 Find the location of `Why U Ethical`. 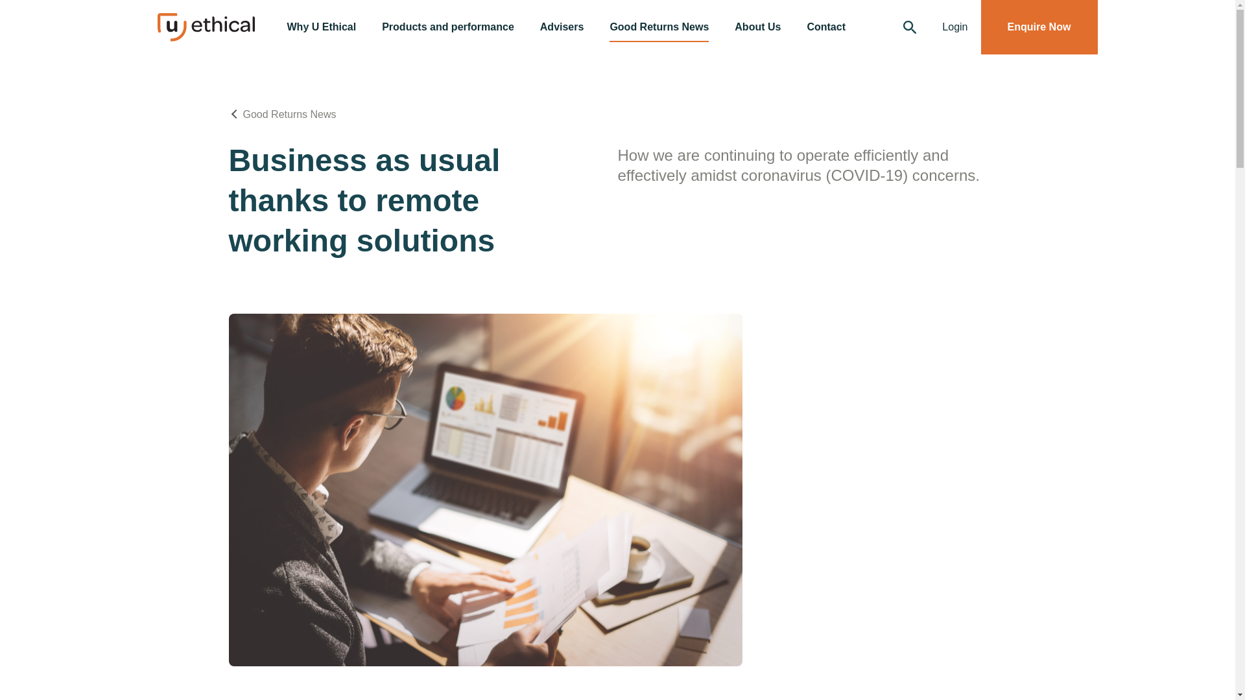

Why U Ethical is located at coordinates (321, 27).